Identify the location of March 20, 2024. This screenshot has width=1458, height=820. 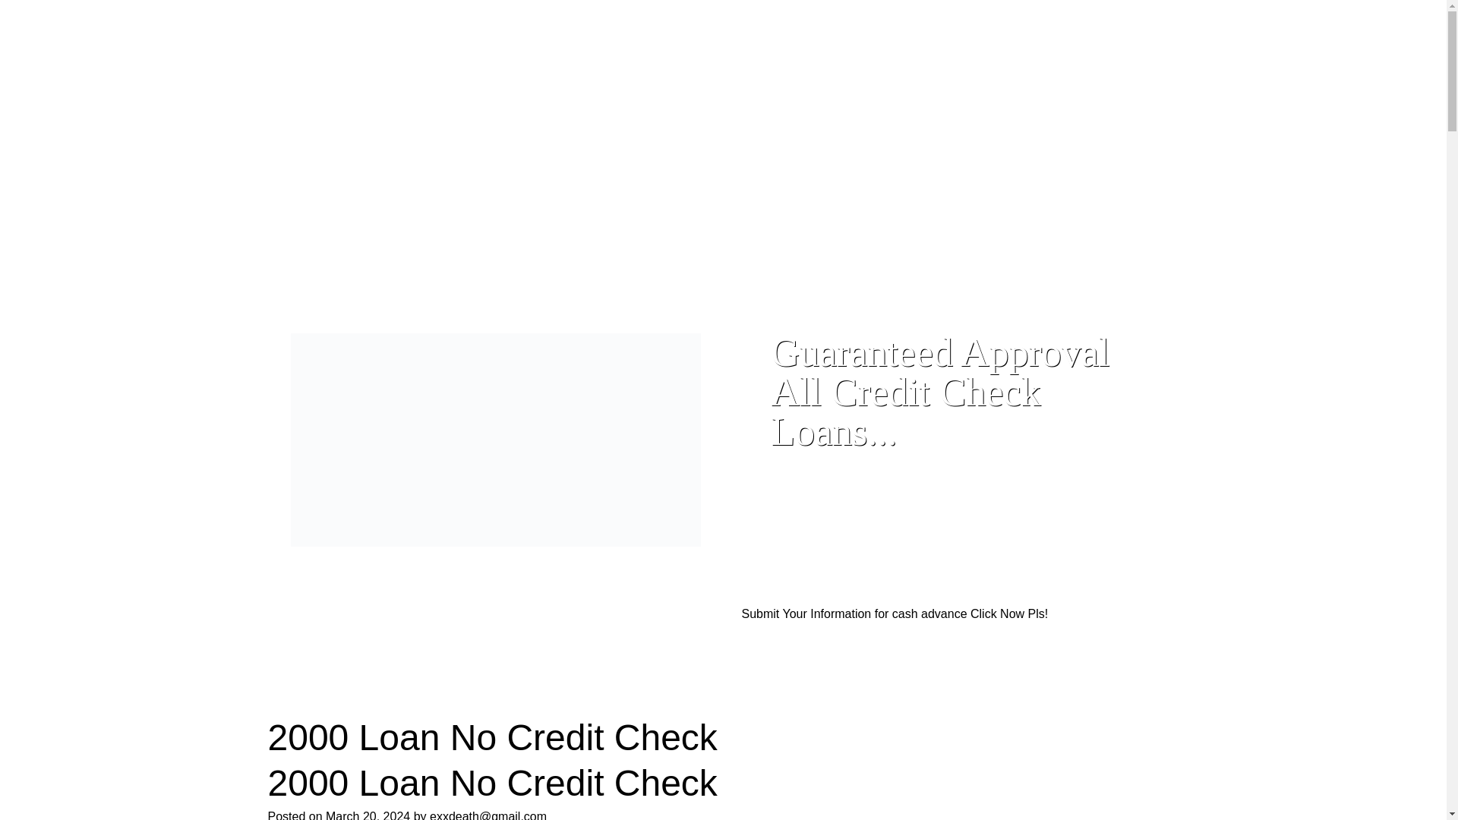
(368, 815).